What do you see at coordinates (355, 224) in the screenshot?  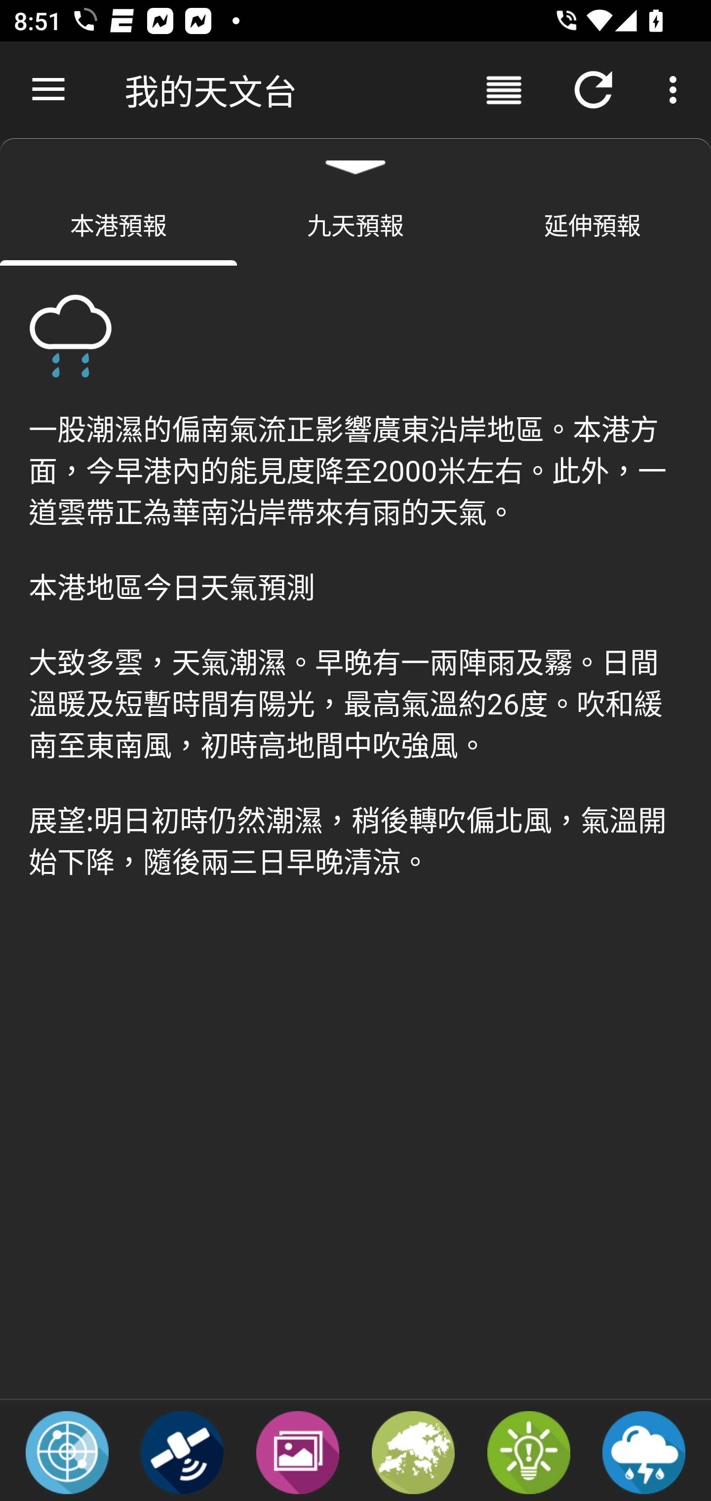 I see `九天預報` at bounding box center [355, 224].